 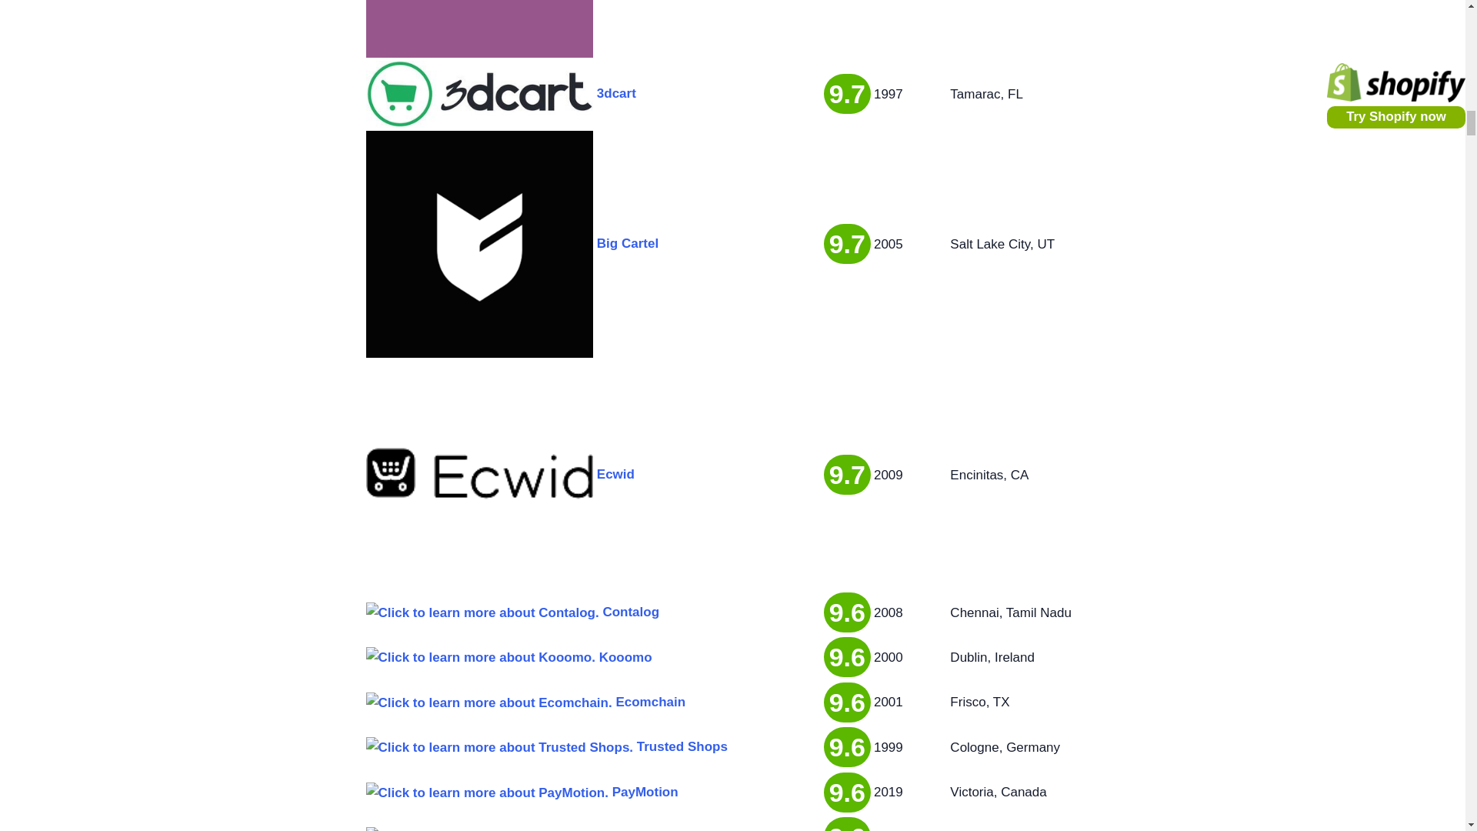 I want to click on Click to learn more about Contalog, so click(x=483, y=612).